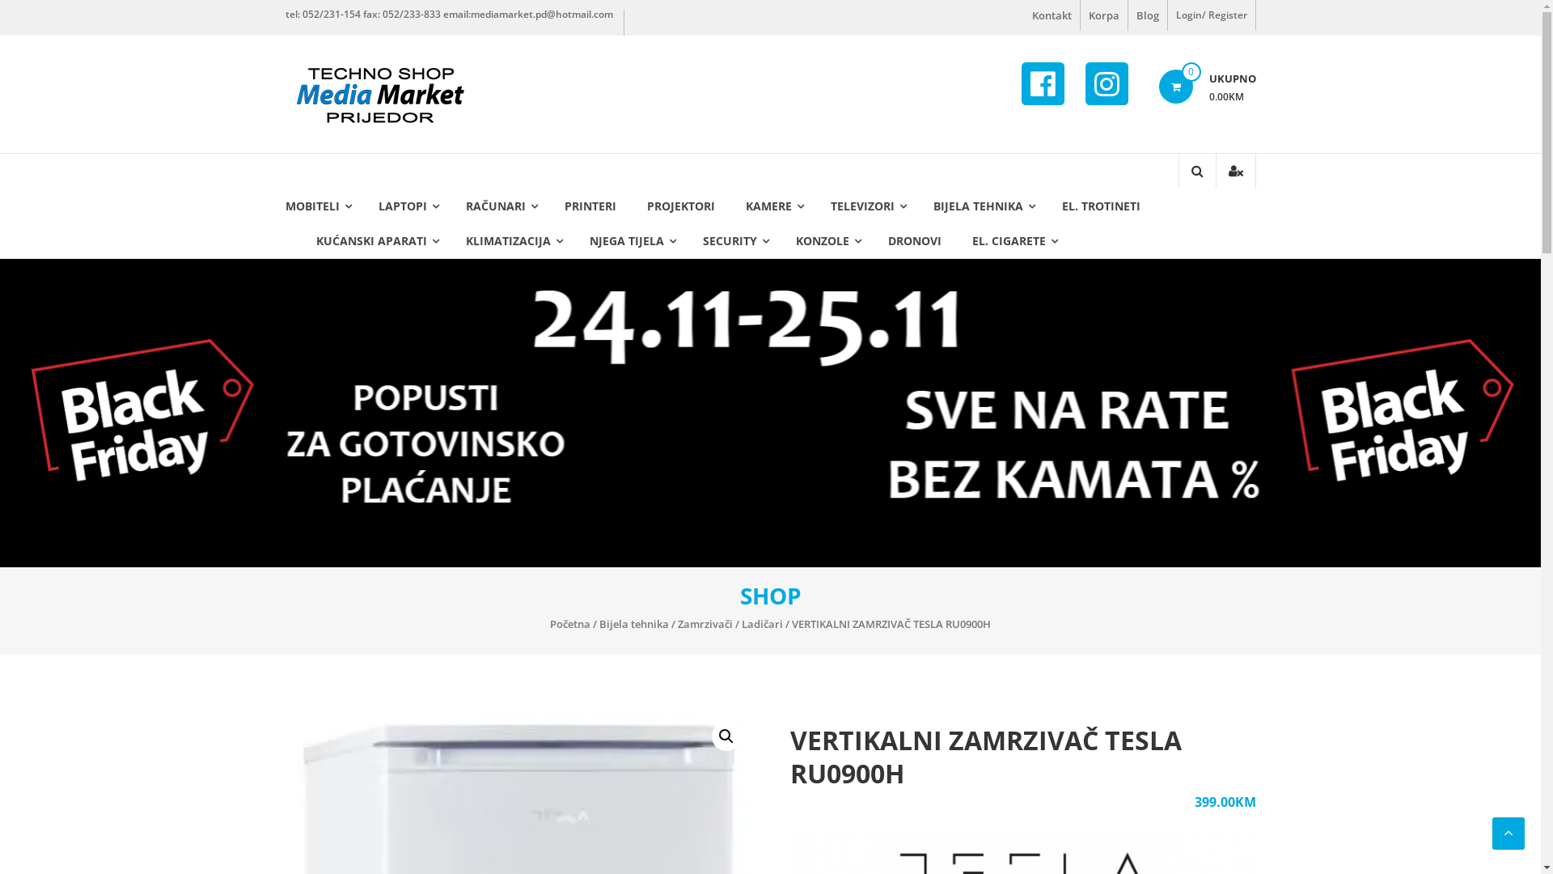 This screenshot has width=1553, height=874. Describe the element at coordinates (730, 241) in the screenshot. I see `SECURITY` at that location.